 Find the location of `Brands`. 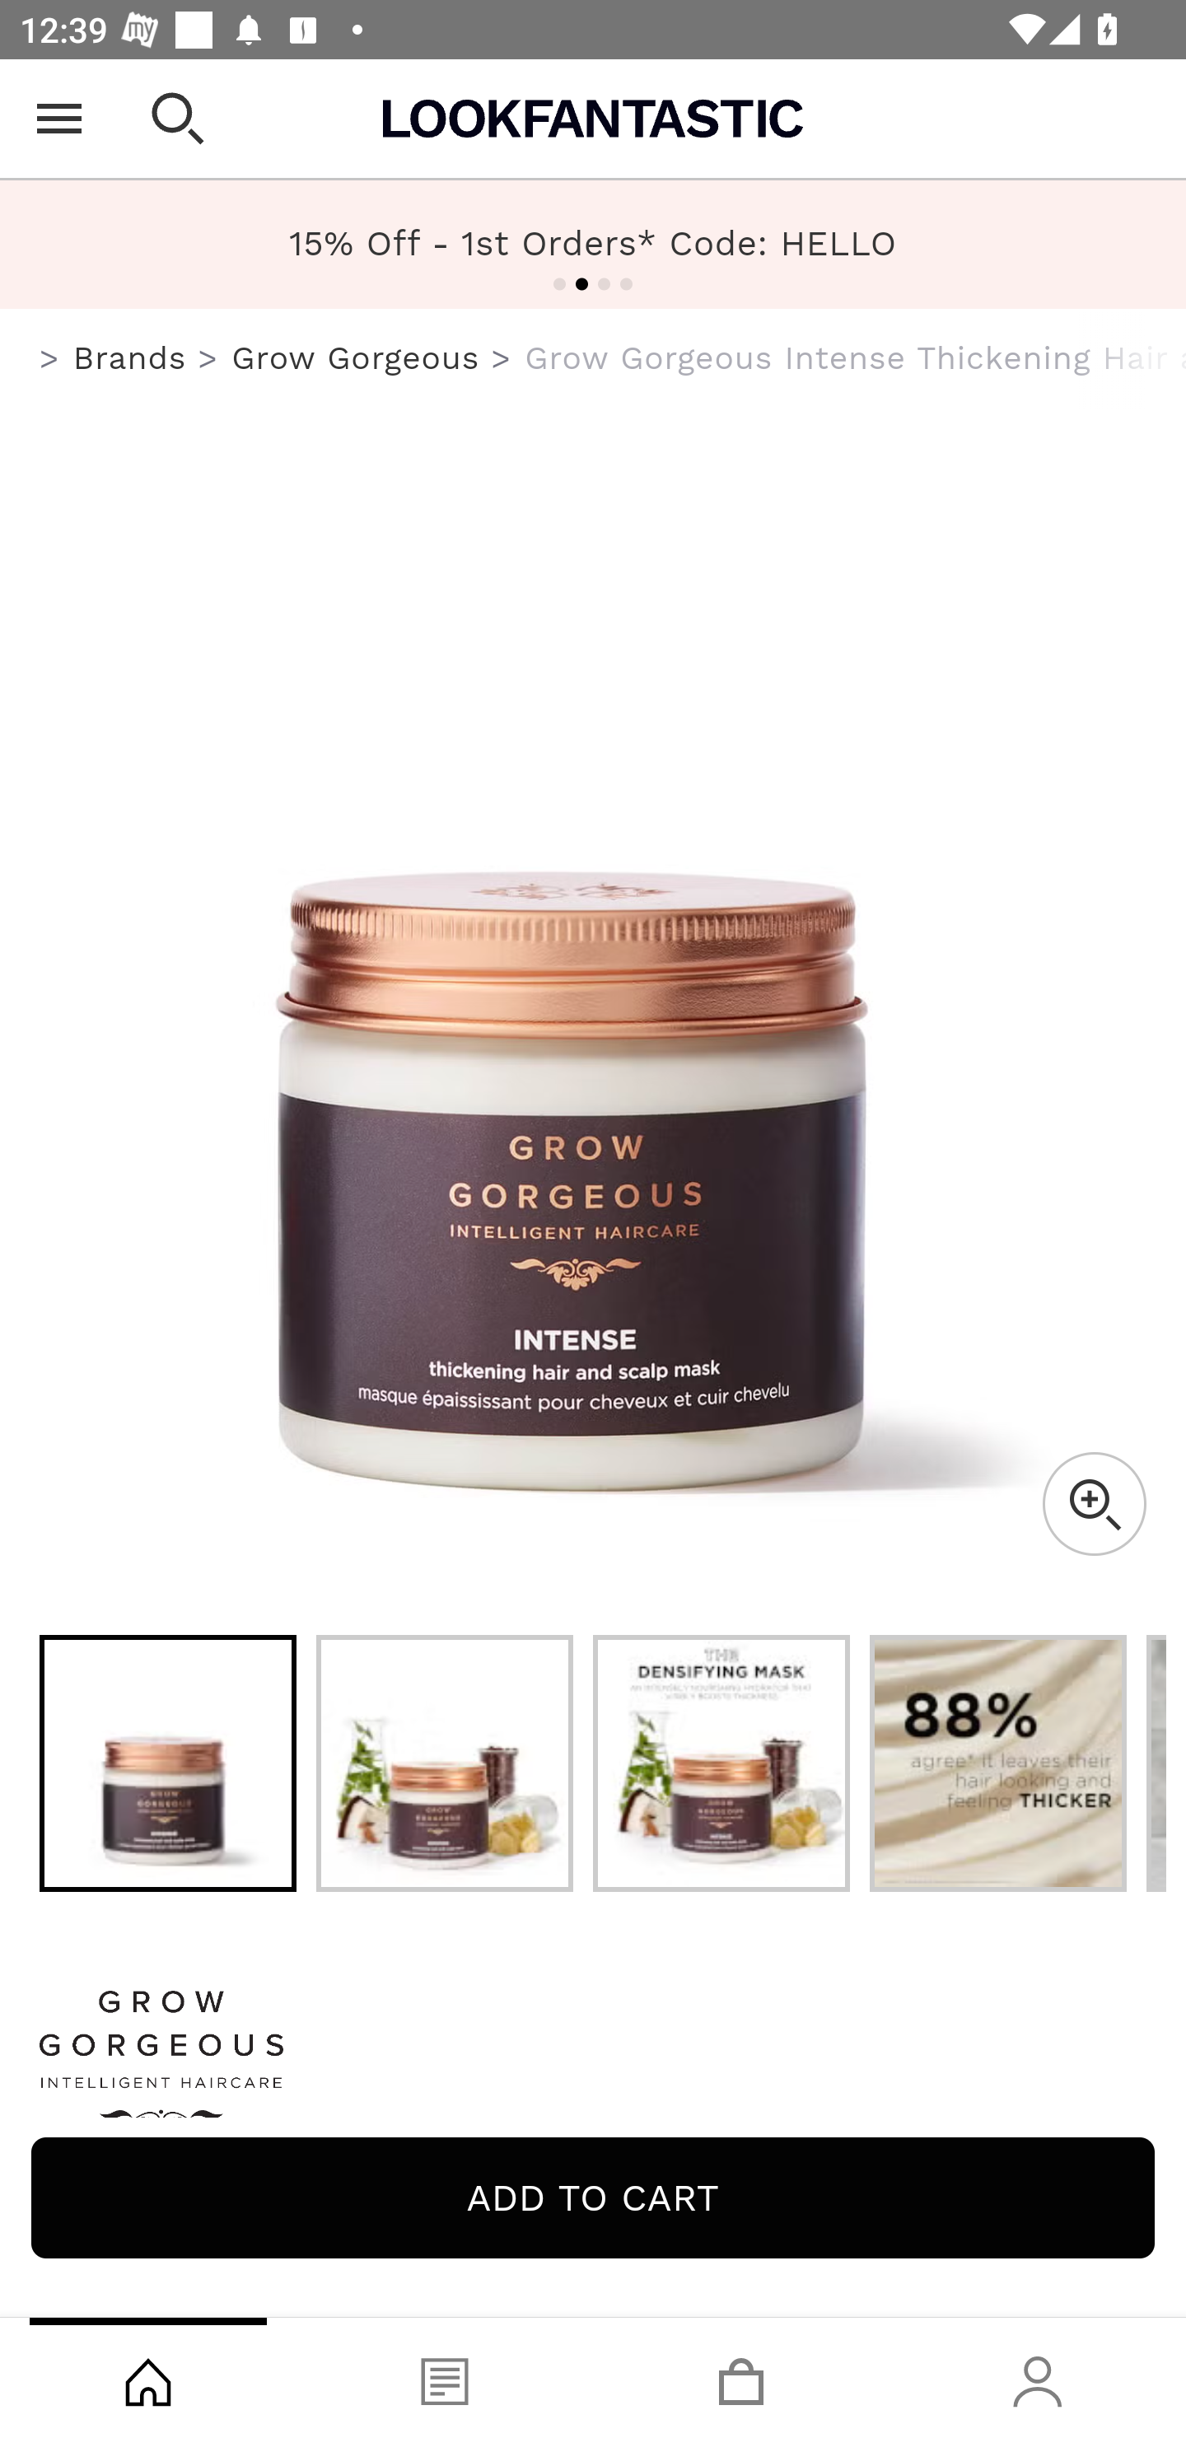

Brands is located at coordinates (128, 357).